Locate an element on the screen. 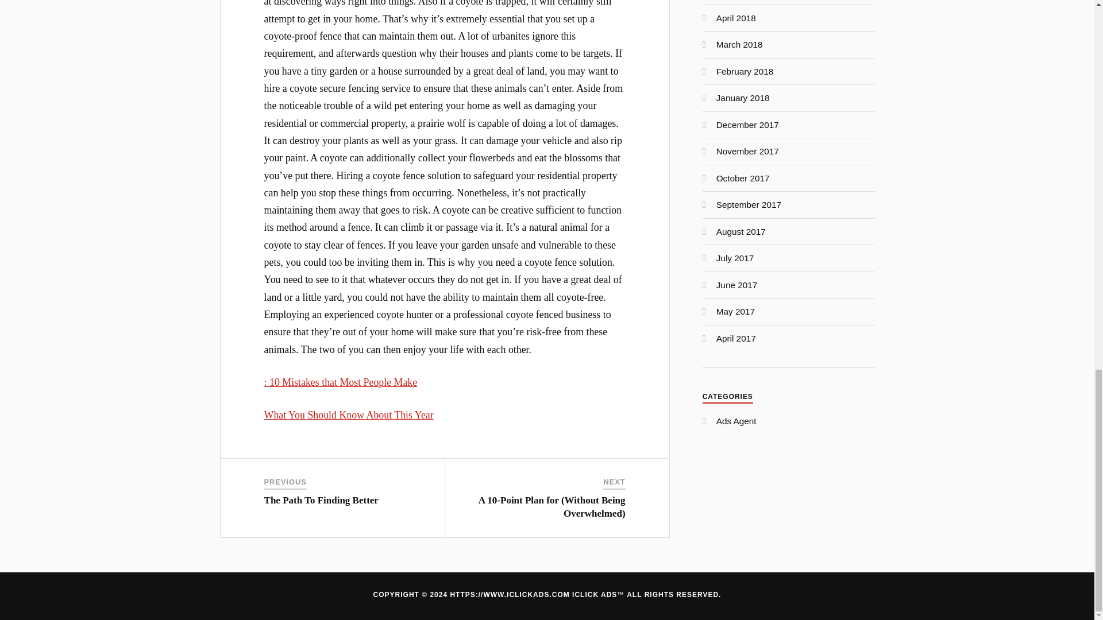  February 2018 is located at coordinates (745, 71).